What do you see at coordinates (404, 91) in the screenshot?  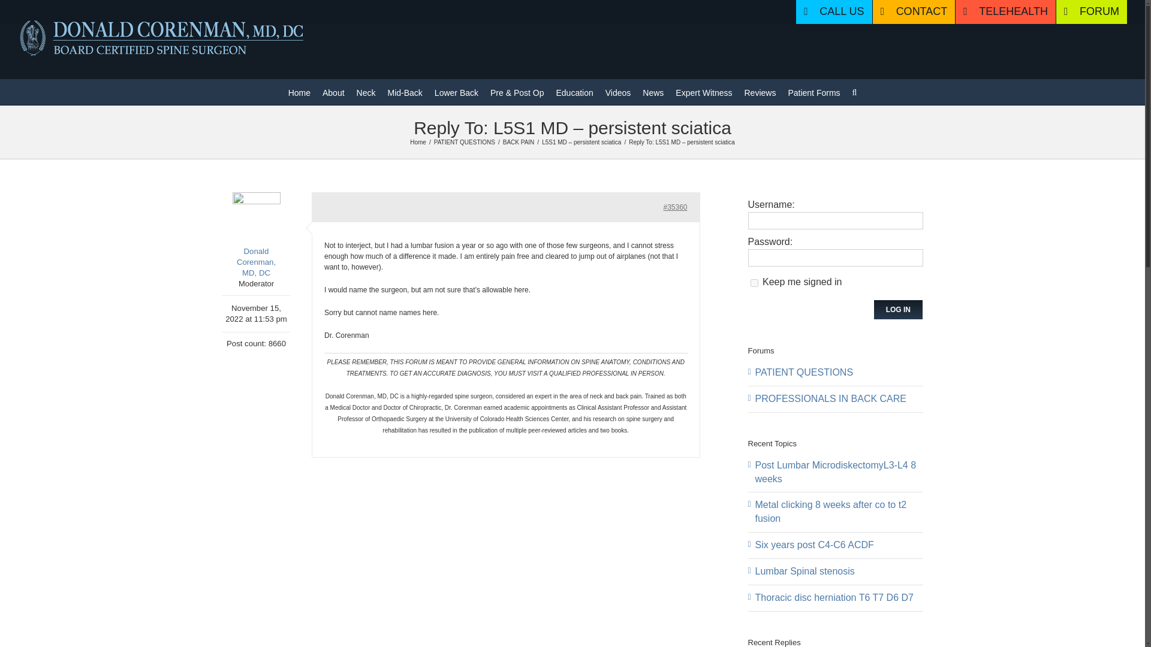 I see `Mid-Back` at bounding box center [404, 91].